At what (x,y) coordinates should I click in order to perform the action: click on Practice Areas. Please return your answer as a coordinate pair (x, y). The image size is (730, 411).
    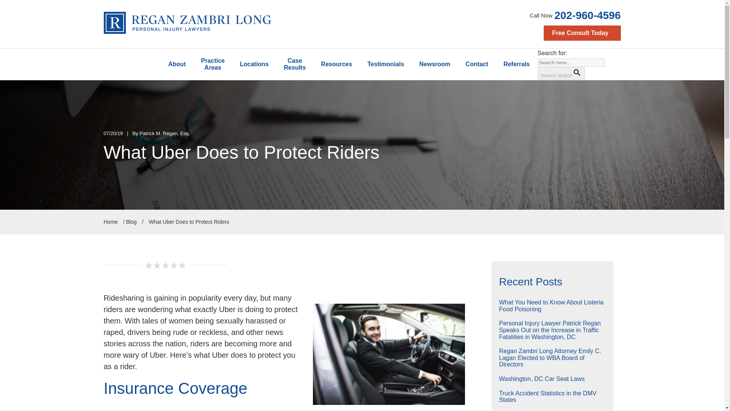
    Looking at the image, I should click on (213, 64).